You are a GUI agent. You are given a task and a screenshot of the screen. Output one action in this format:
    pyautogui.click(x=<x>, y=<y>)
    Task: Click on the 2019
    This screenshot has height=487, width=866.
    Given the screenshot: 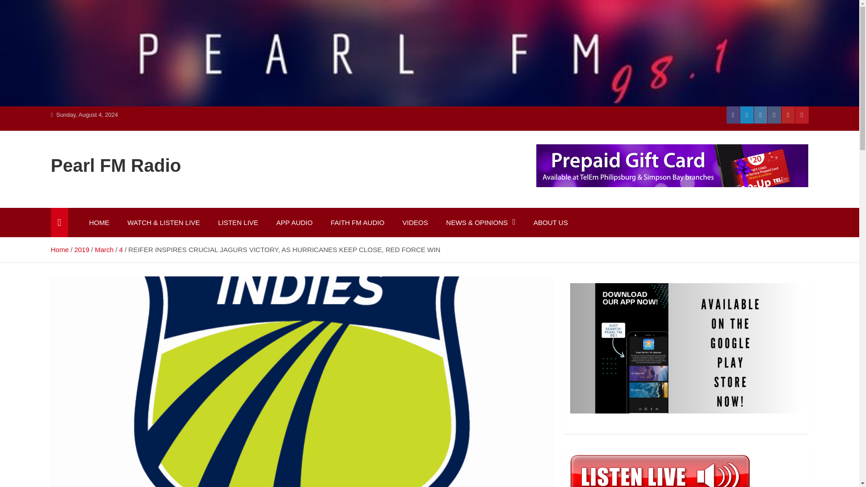 What is the action you would take?
    pyautogui.click(x=82, y=249)
    